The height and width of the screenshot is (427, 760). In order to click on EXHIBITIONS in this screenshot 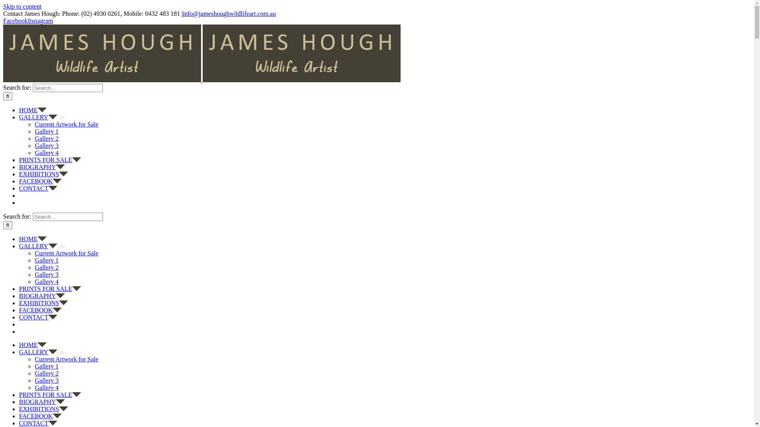, I will do `click(44, 409)`.